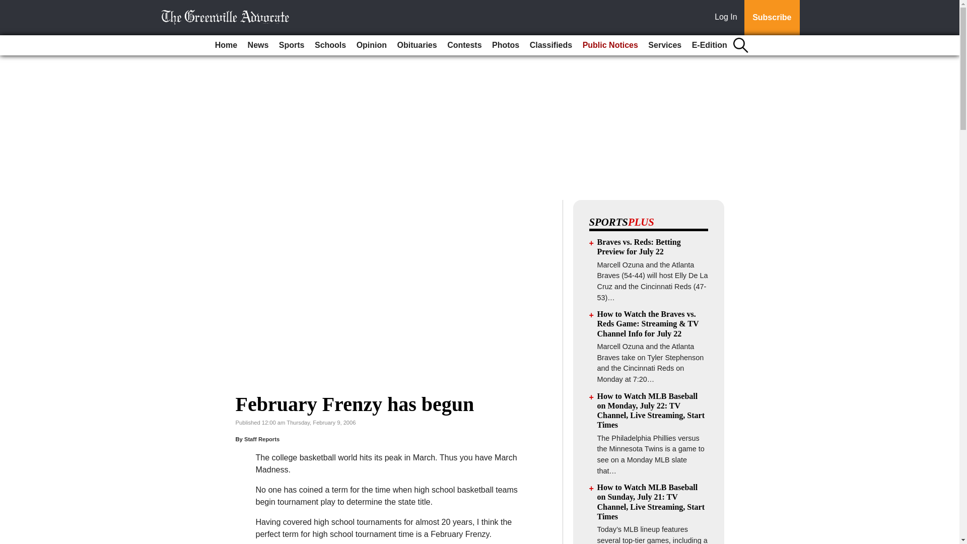 The image size is (967, 544). Describe the element at coordinates (258, 45) in the screenshot. I see `News` at that location.